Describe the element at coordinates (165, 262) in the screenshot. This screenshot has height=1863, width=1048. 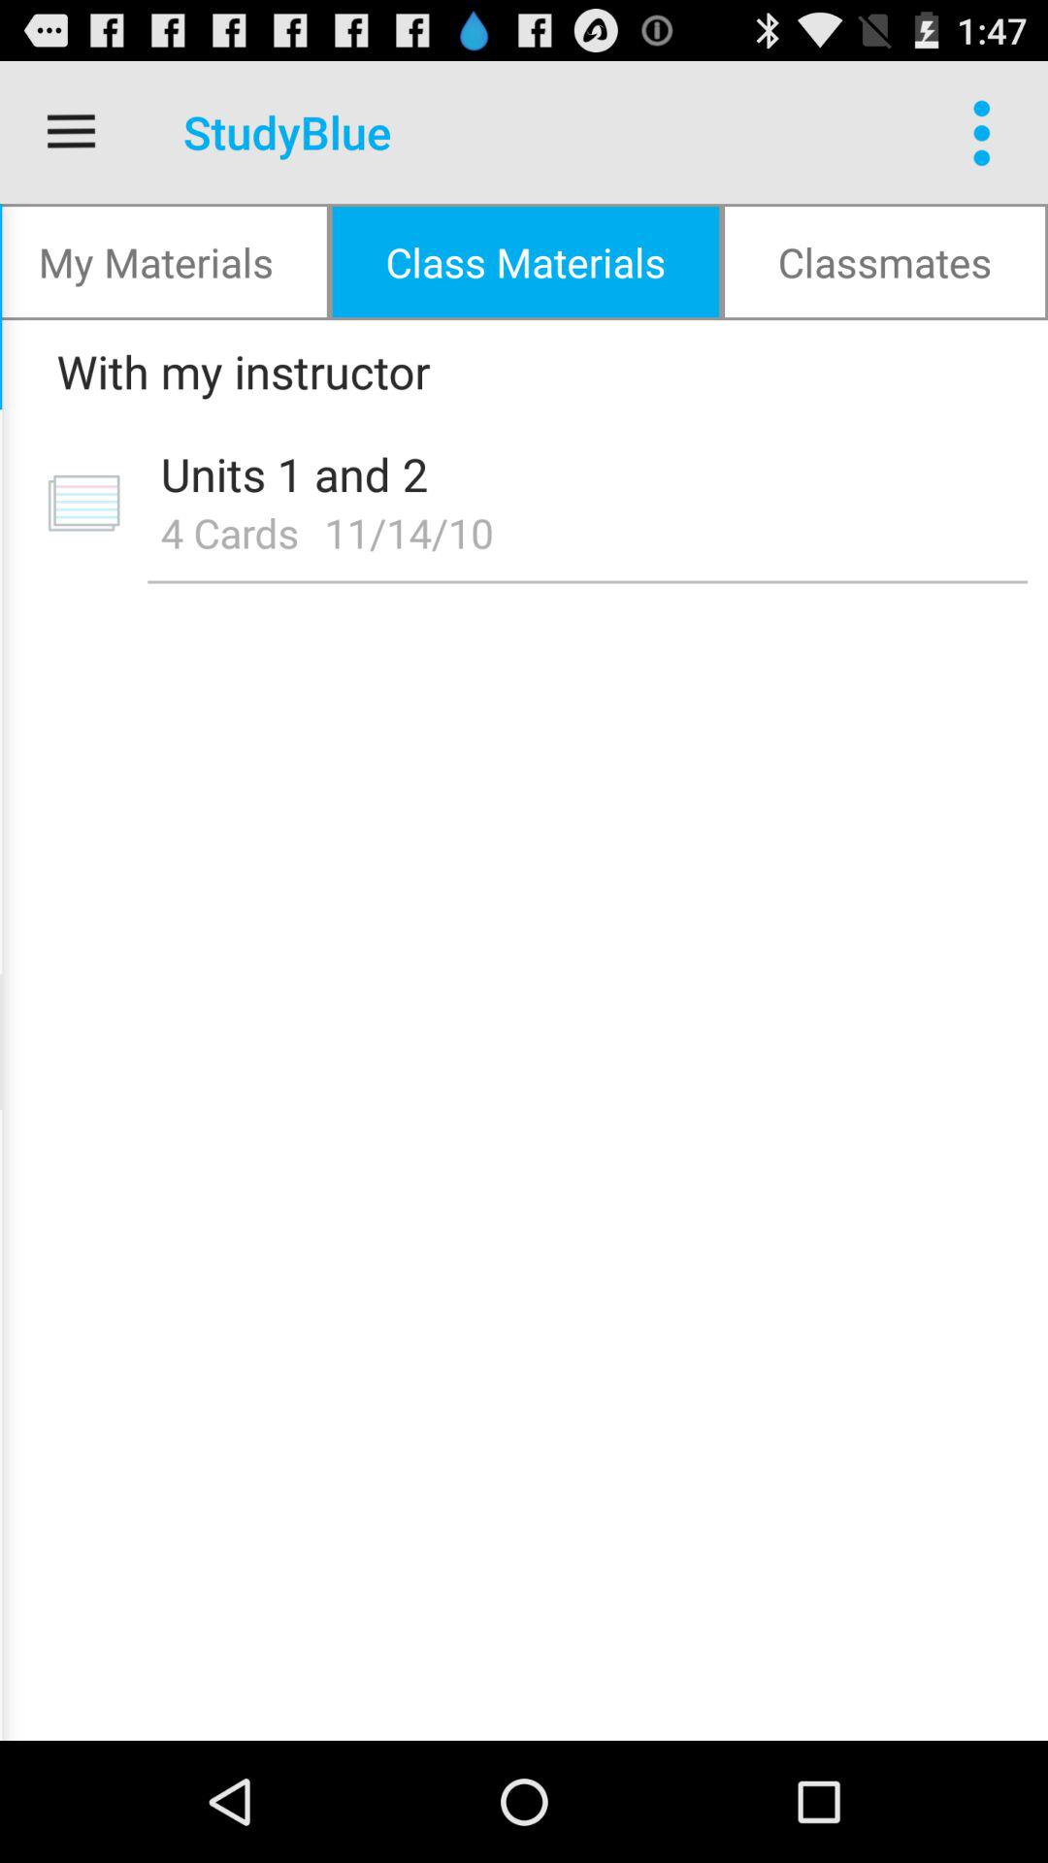
I see `flip until my materials item` at that location.